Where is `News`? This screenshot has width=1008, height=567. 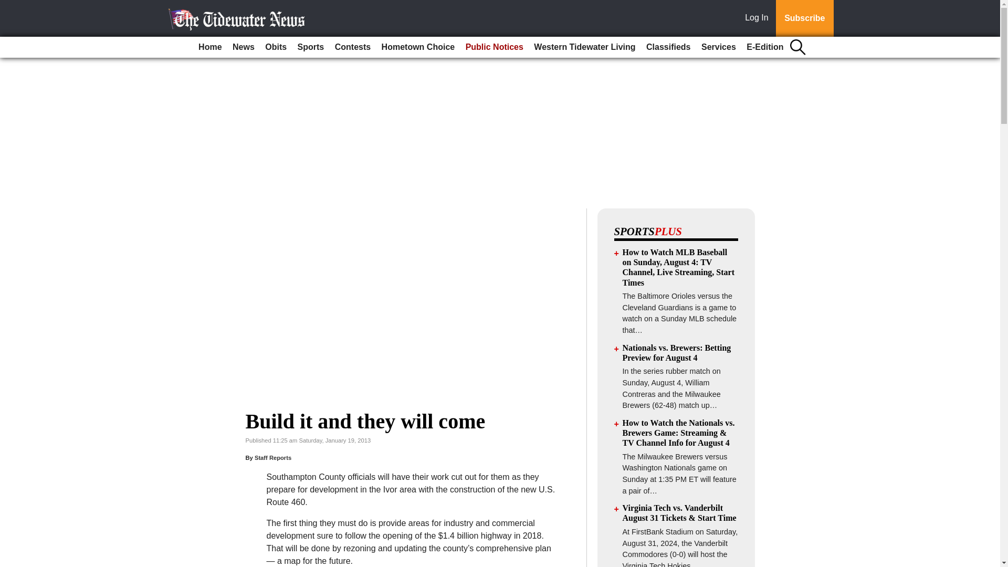 News is located at coordinates (244, 47).